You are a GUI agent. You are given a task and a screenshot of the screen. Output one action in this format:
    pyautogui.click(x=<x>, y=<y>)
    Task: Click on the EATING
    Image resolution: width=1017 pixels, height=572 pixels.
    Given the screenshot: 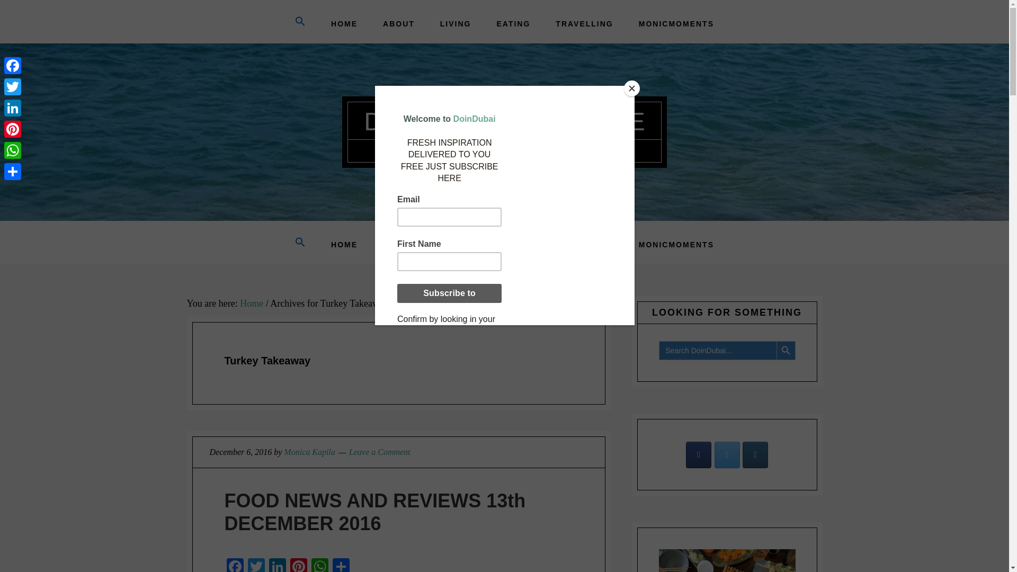 What is the action you would take?
    pyautogui.click(x=513, y=23)
    